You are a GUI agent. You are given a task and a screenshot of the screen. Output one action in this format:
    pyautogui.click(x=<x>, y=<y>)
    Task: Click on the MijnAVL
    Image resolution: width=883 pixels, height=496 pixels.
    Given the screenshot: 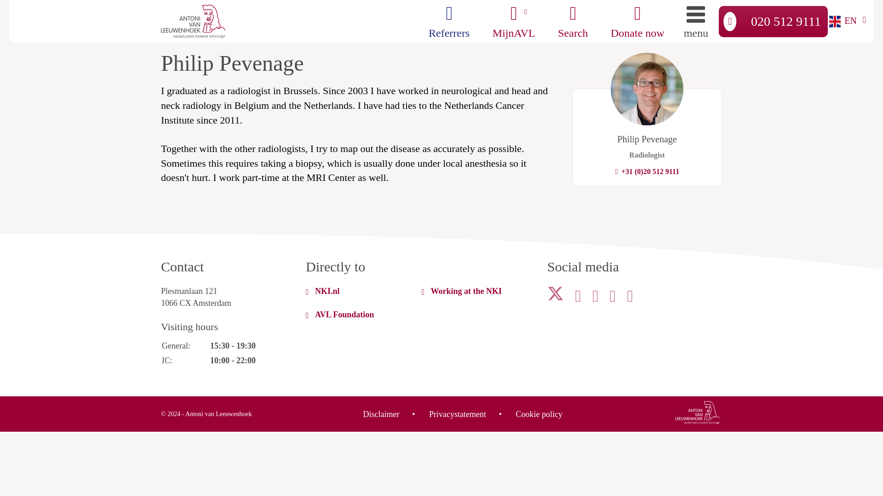 What is the action you would take?
    pyautogui.click(x=514, y=13)
    